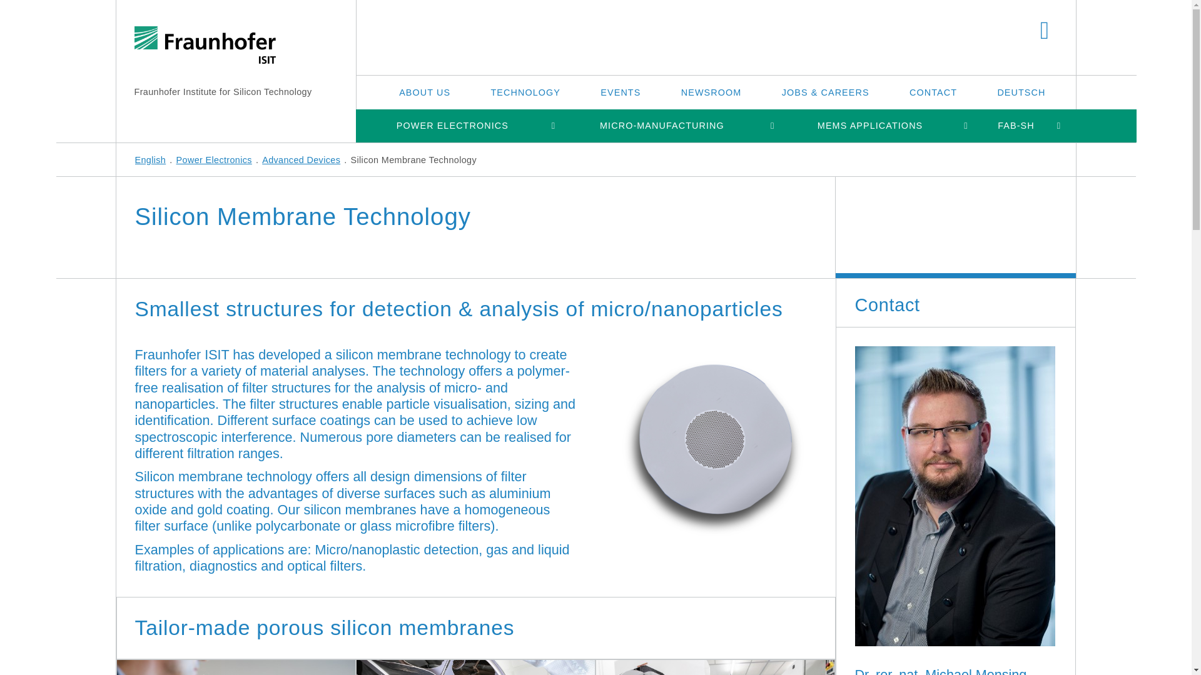 The height and width of the screenshot is (675, 1201). I want to click on ABOUT US, so click(425, 92).